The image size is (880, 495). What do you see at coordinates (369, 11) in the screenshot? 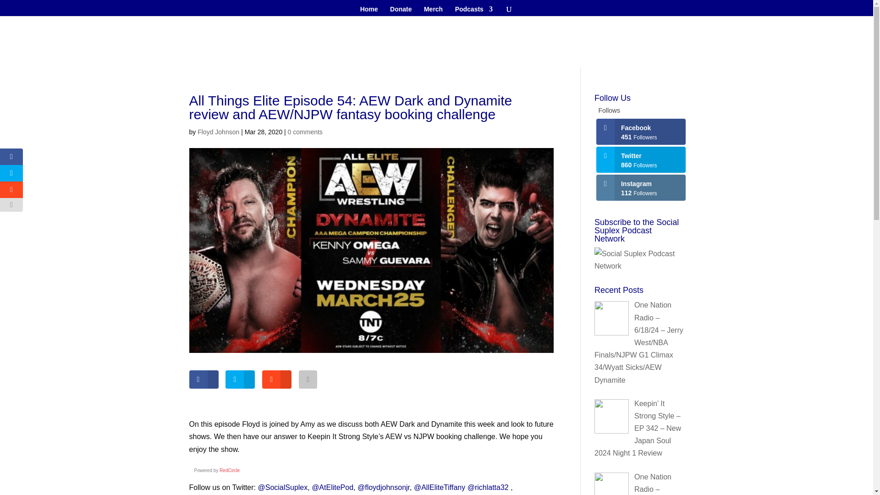
I see `Home` at bounding box center [369, 11].